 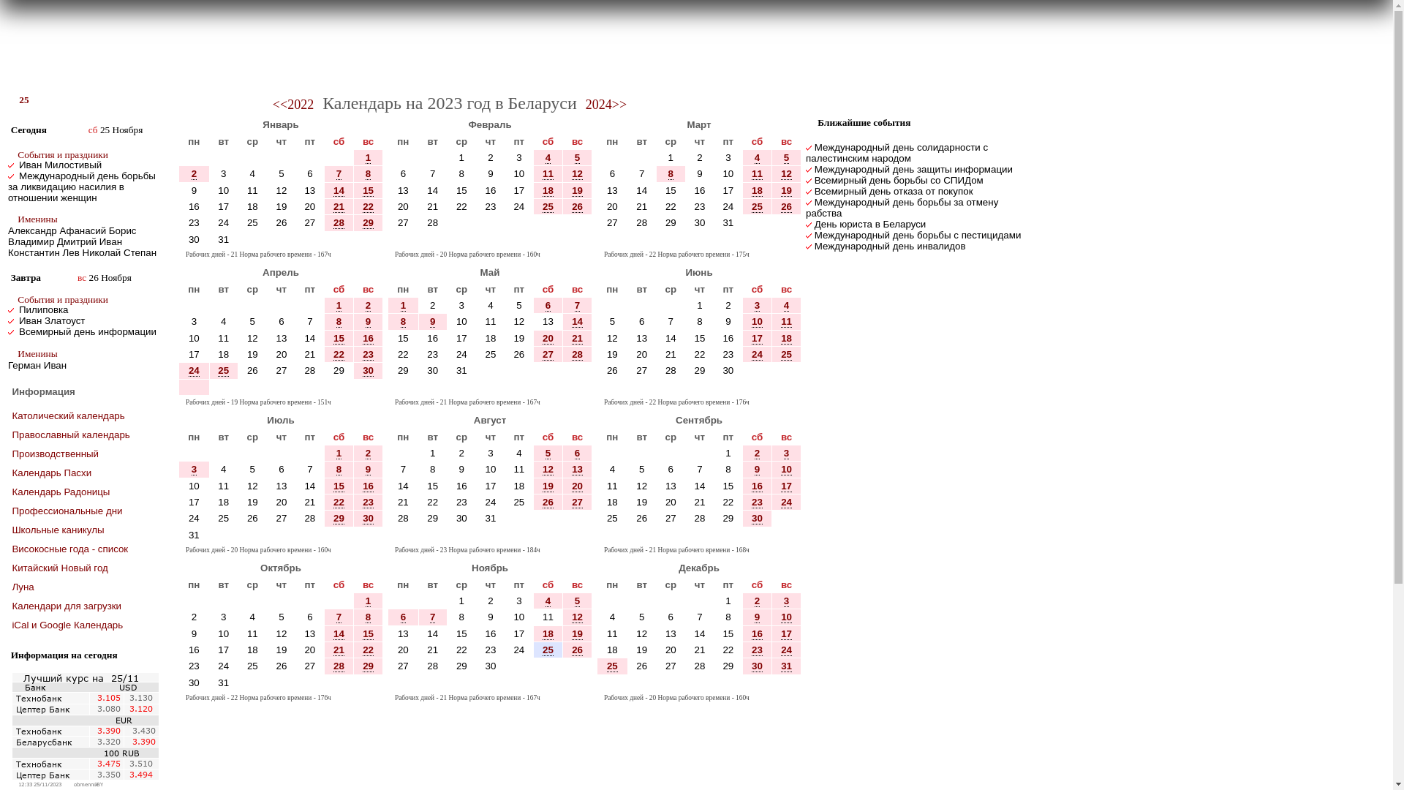 I want to click on 25, so click(x=548, y=650).